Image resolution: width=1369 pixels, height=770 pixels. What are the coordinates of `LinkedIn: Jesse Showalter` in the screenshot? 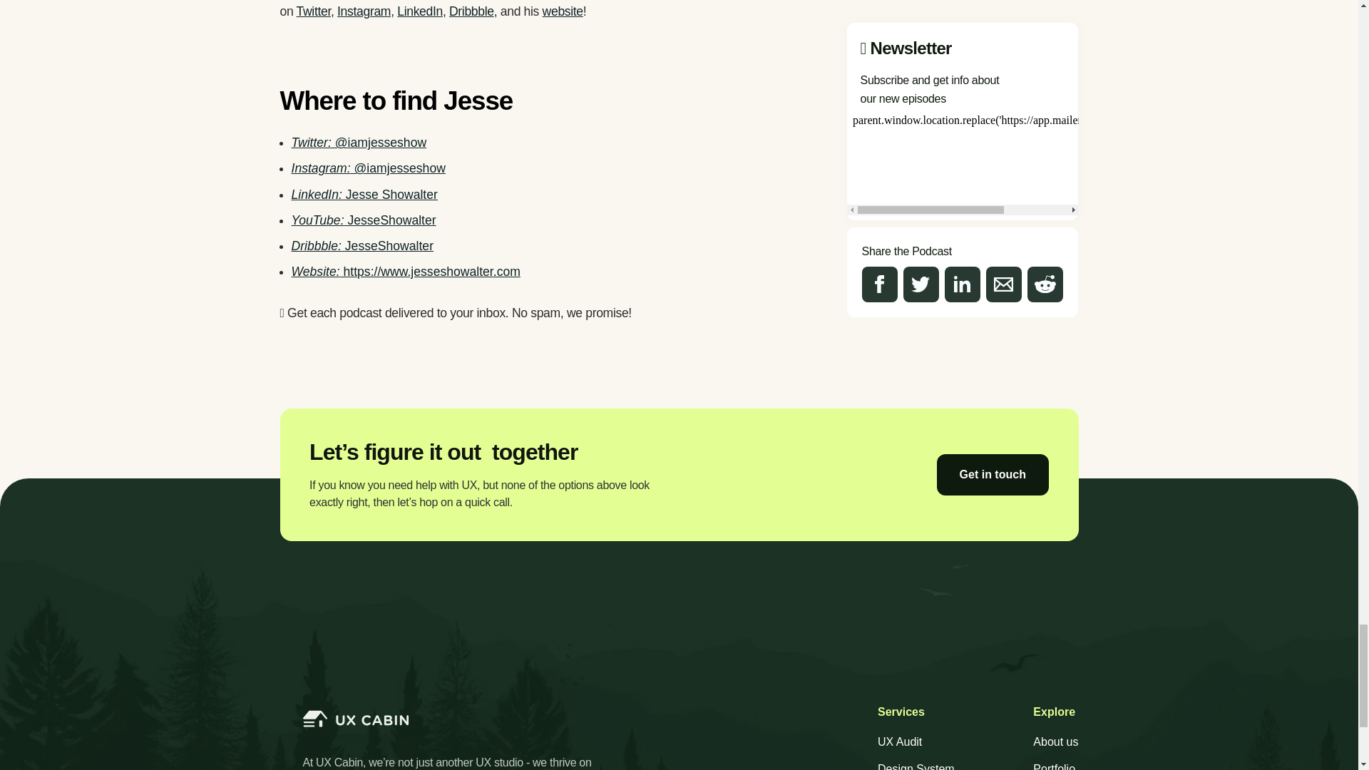 It's located at (364, 194).